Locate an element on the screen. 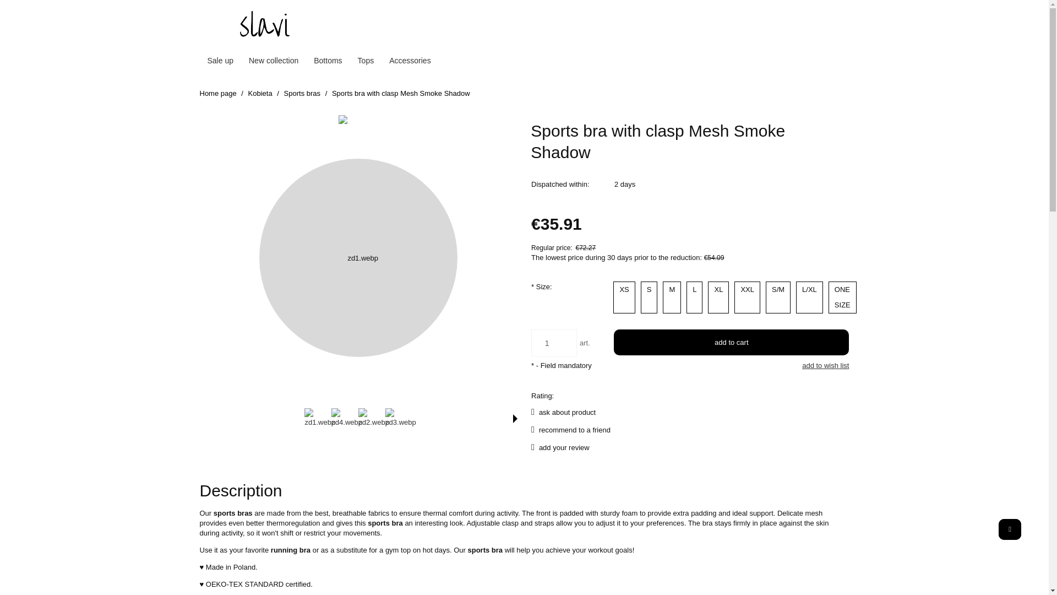  add to wish list is located at coordinates (825, 365).